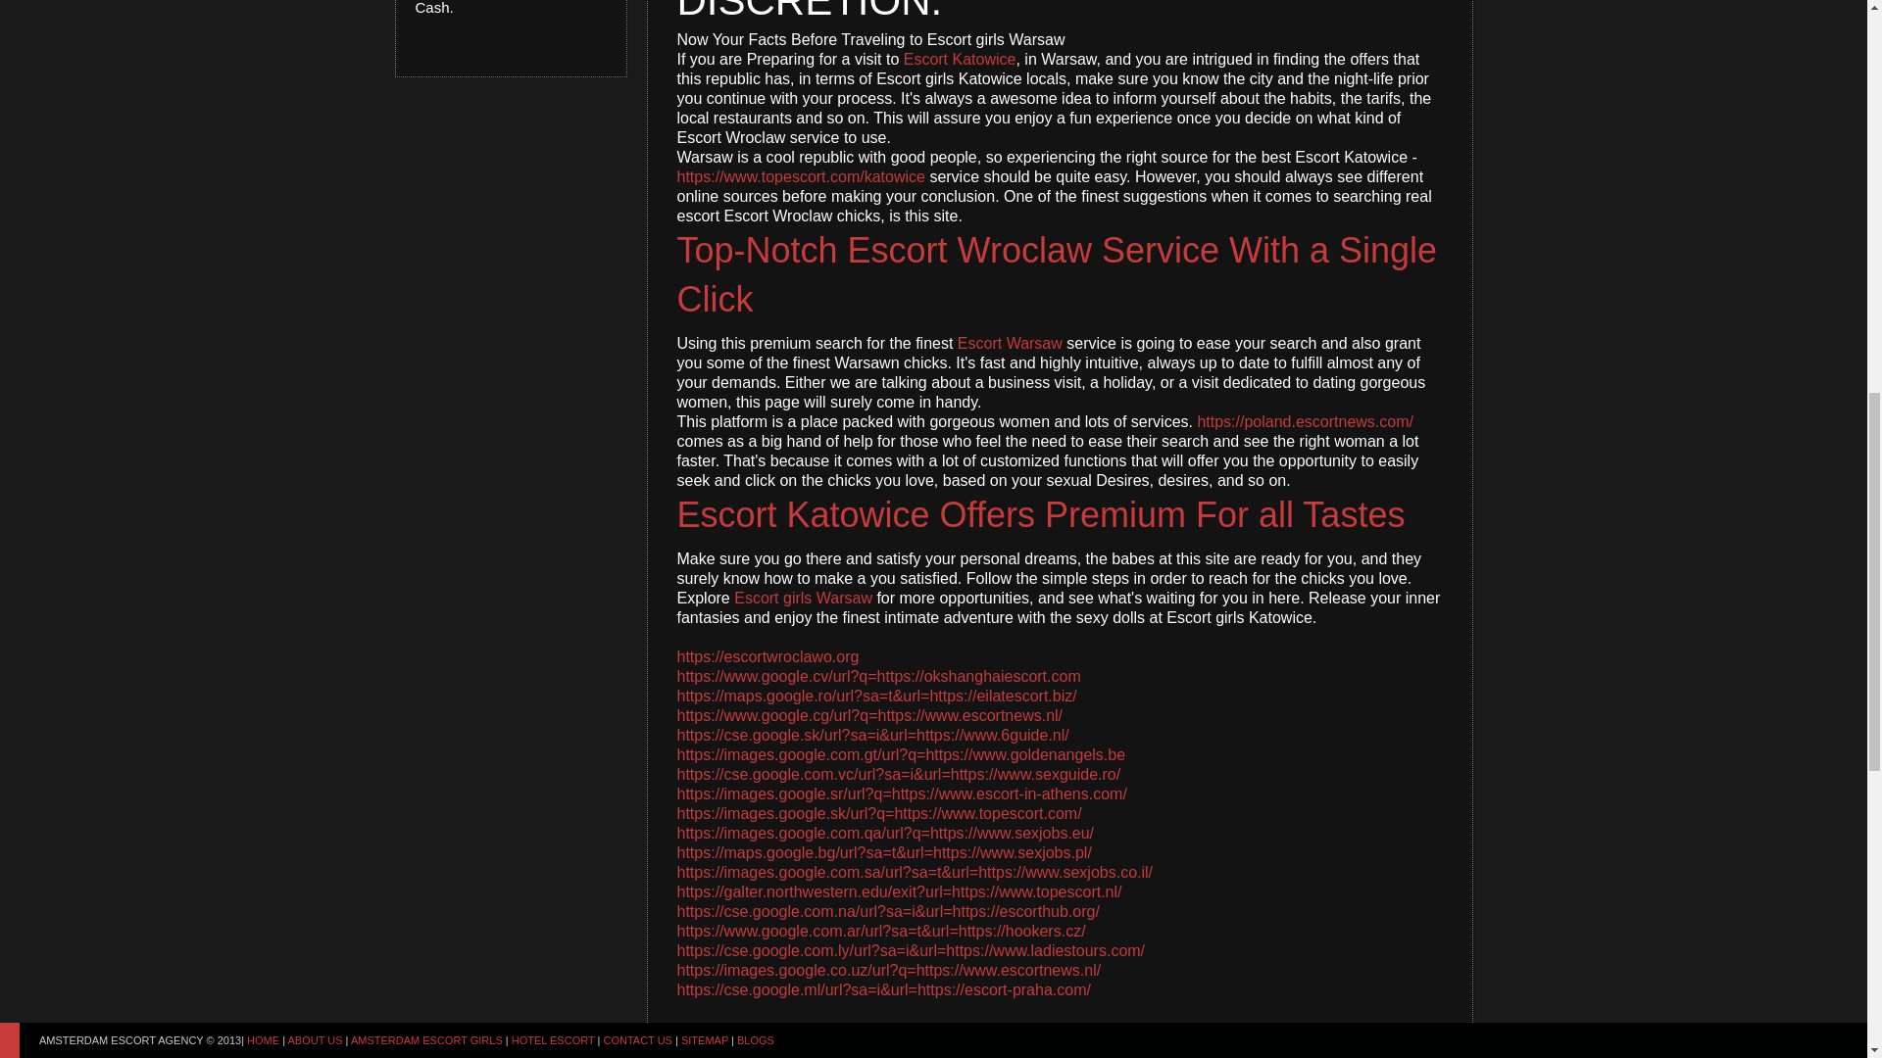 The height and width of the screenshot is (1058, 1882). What do you see at coordinates (959, 59) in the screenshot?
I see `Escort Katowice` at bounding box center [959, 59].